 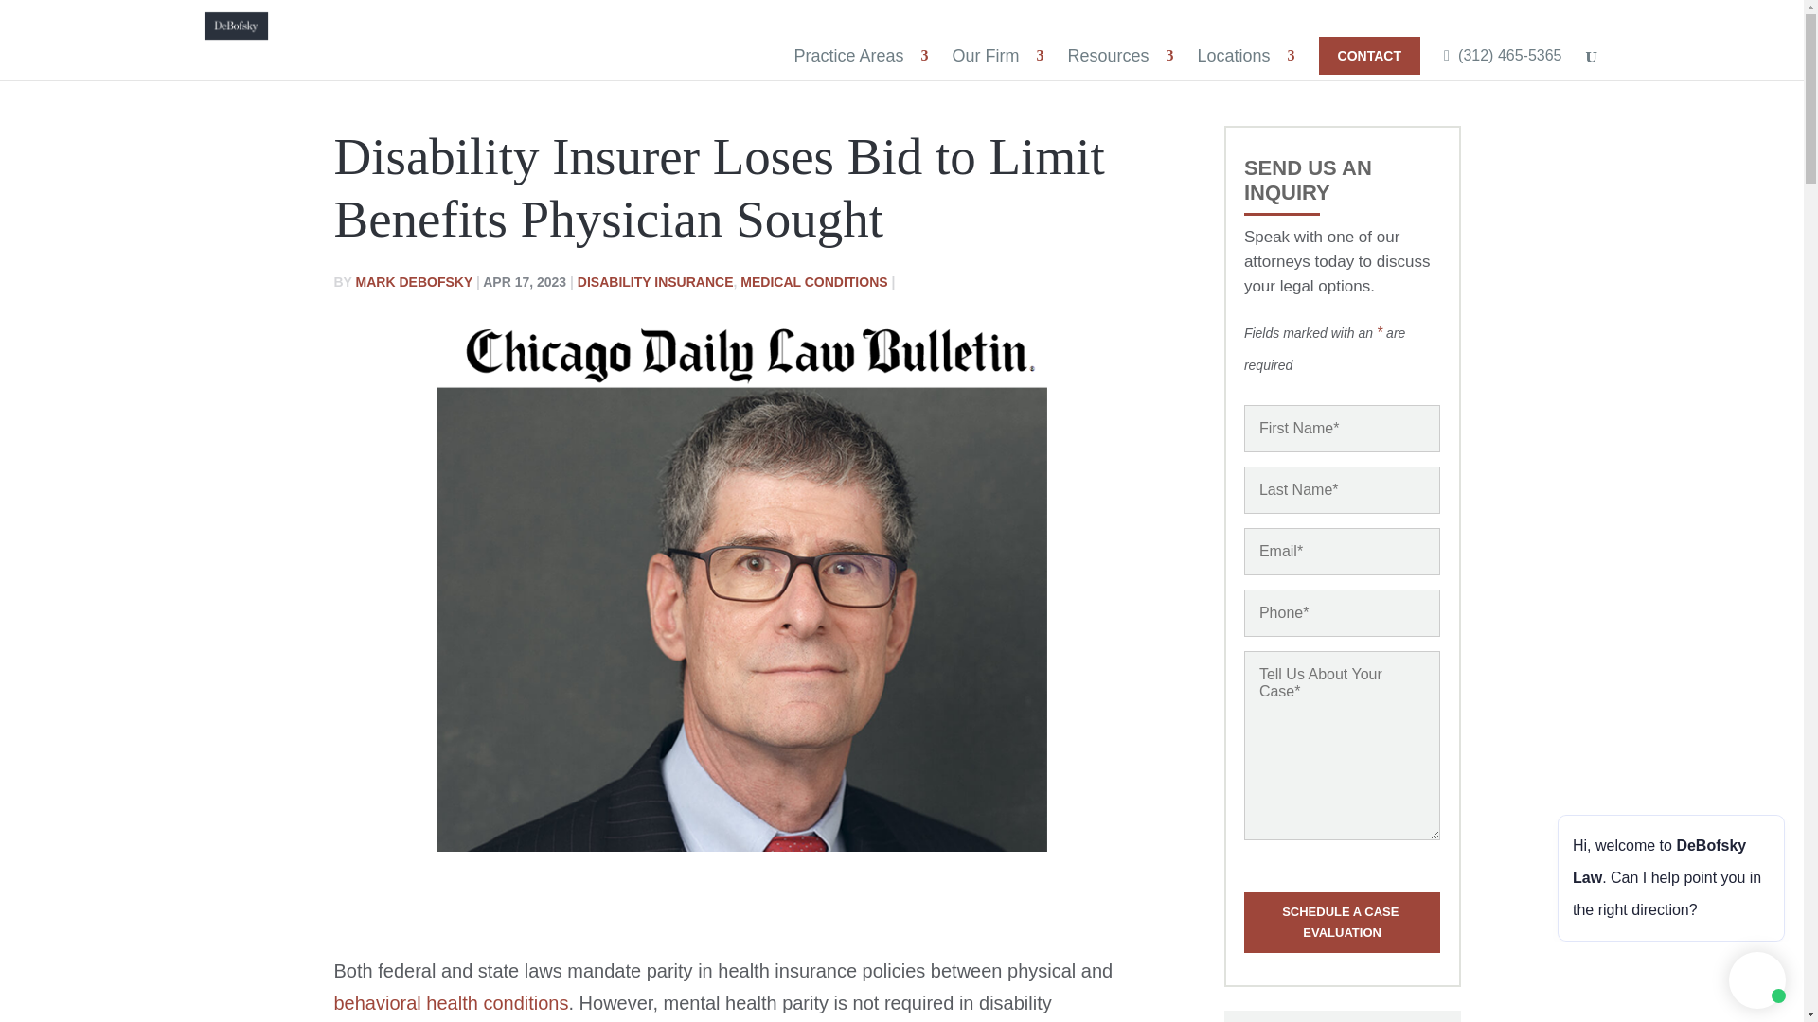 What do you see at coordinates (850, 55) in the screenshot?
I see `Practice Areas` at bounding box center [850, 55].